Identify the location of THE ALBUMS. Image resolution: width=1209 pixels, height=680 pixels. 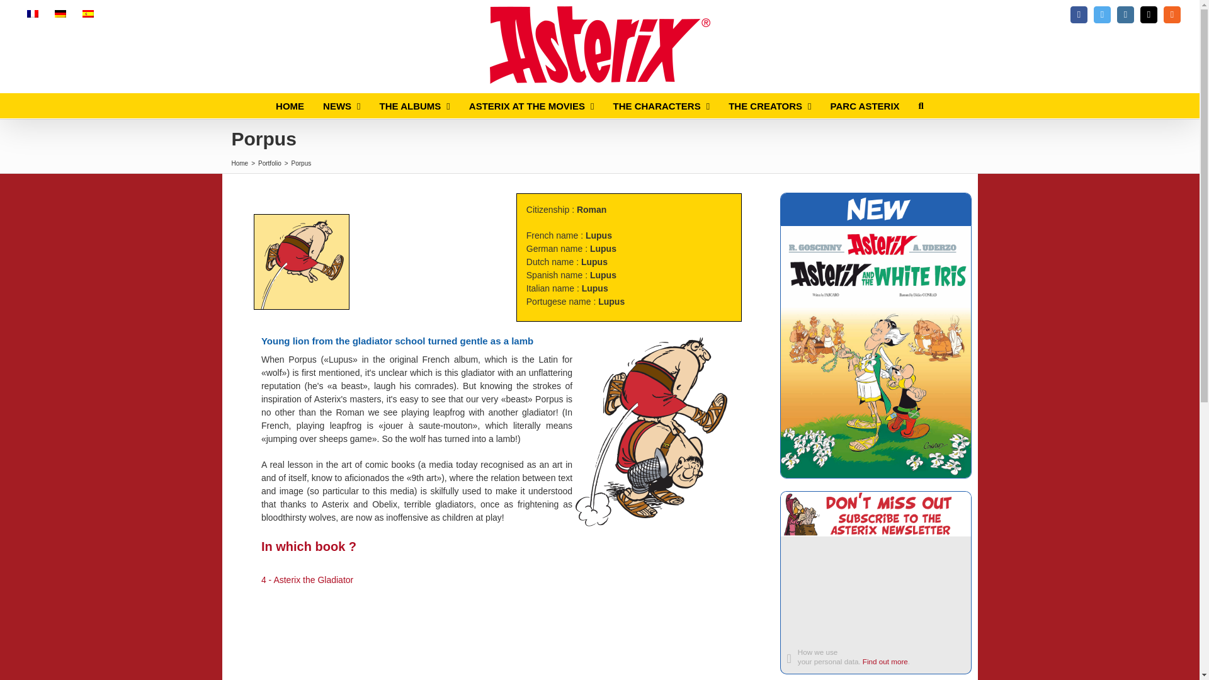
(414, 105).